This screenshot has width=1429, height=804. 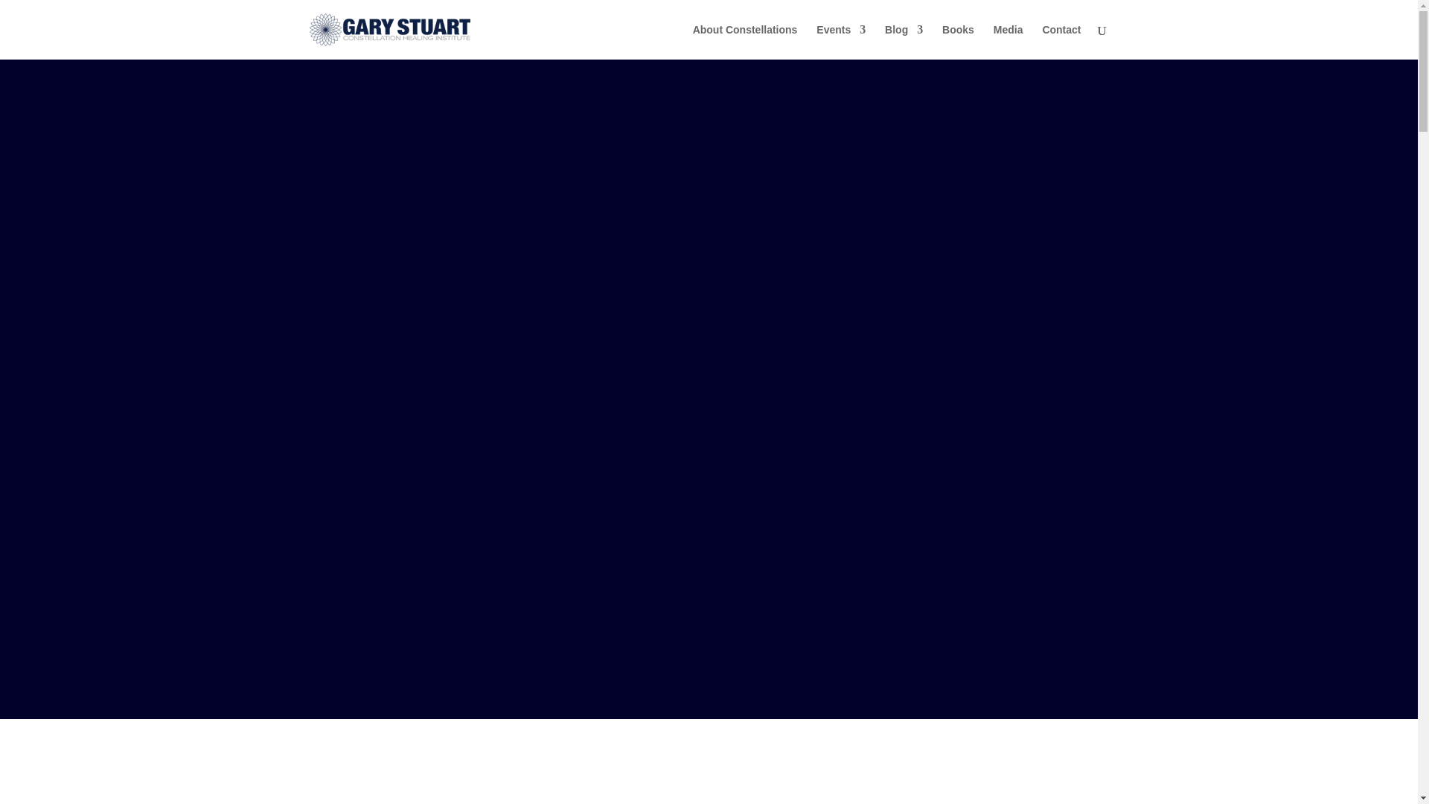 What do you see at coordinates (745, 42) in the screenshot?
I see `About Constellations` at bounding box center [745, 42].